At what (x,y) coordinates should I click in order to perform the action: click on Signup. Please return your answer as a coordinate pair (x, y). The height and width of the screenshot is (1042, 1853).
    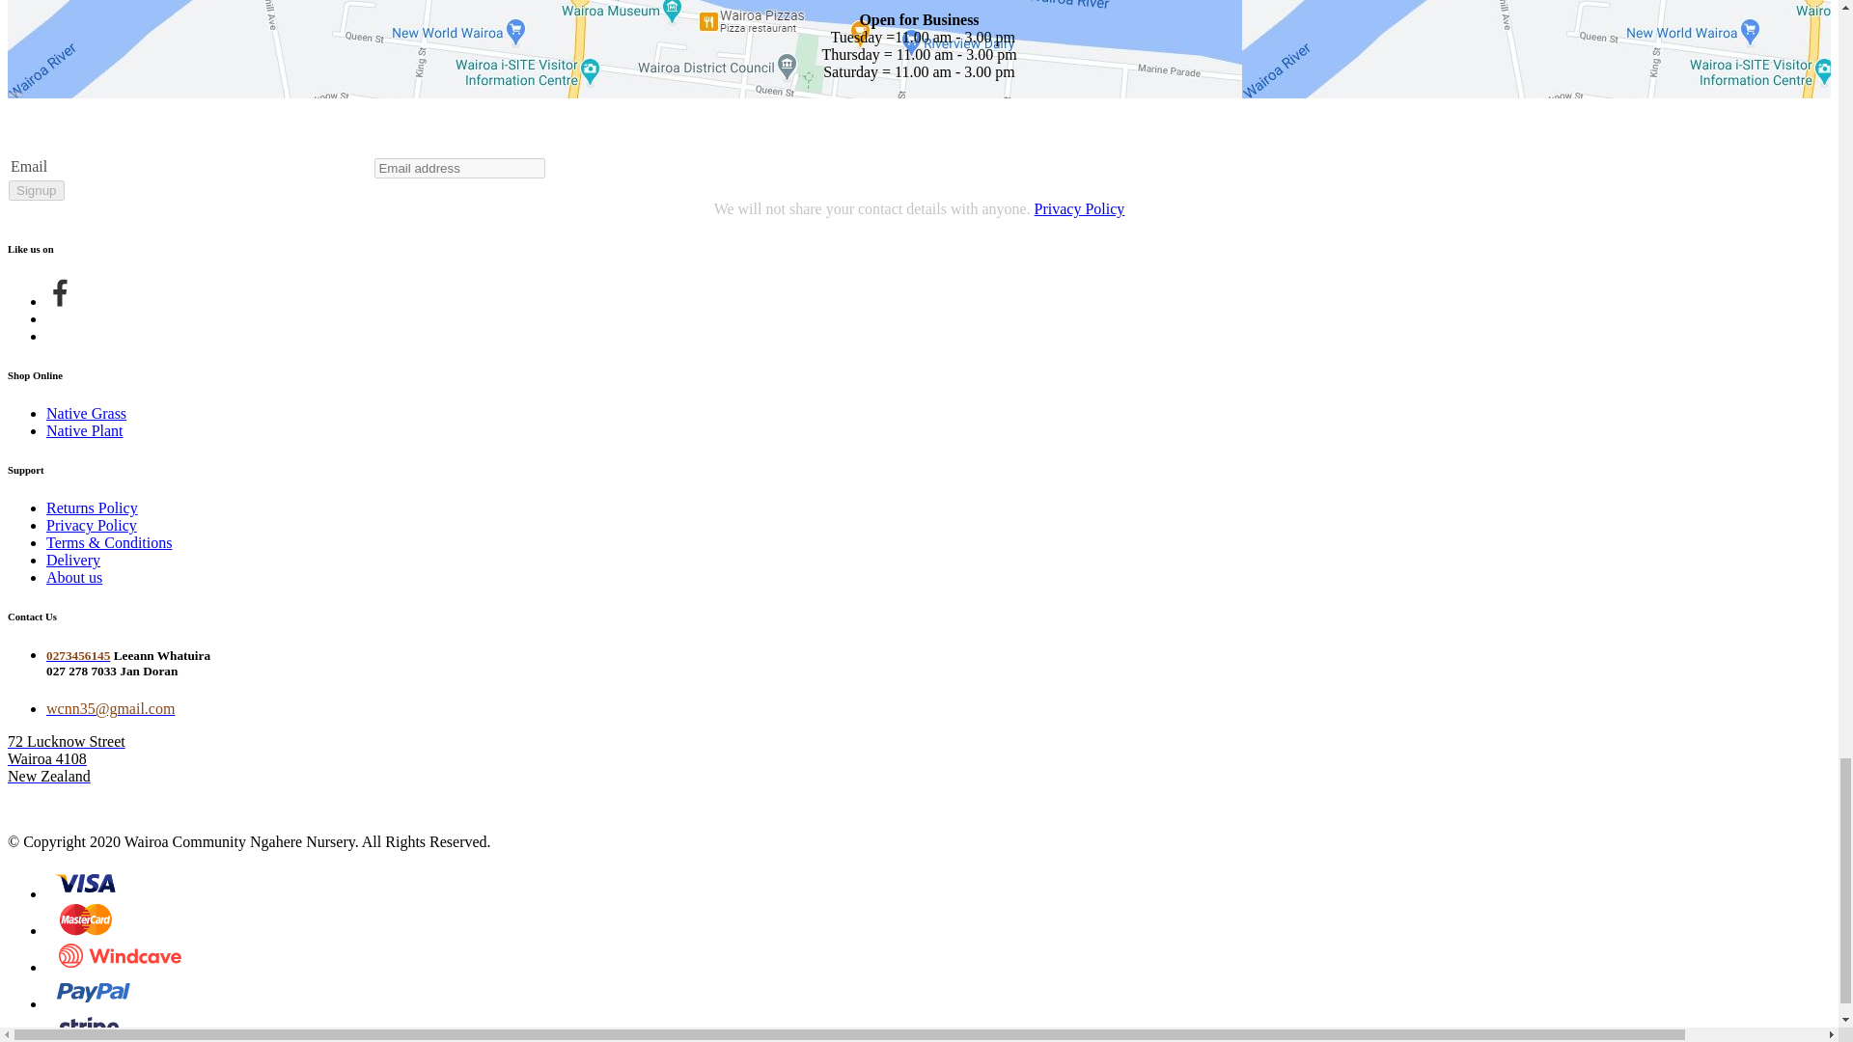
    Looking at the image, I should click on (37, 190).